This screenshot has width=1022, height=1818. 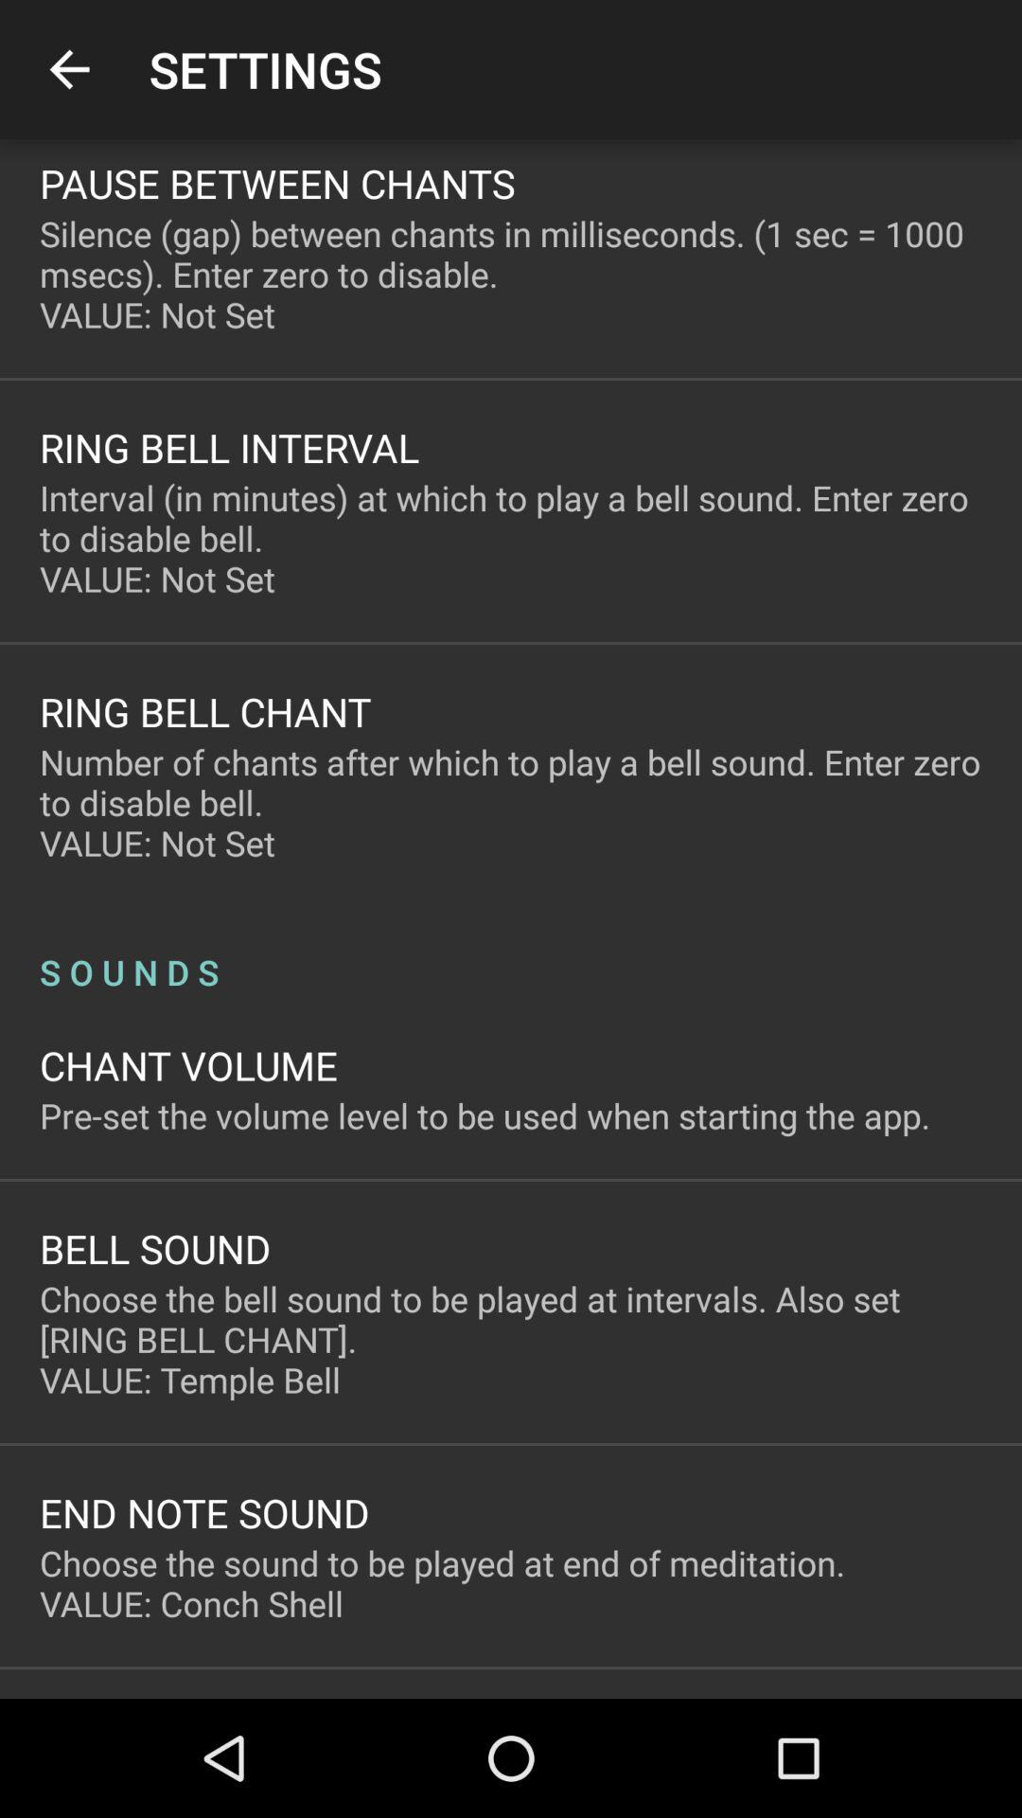 What do you see at coordinates (511, 953) in the screenshot?
I see `turn off the s o u` at bounding box center [511, 953].